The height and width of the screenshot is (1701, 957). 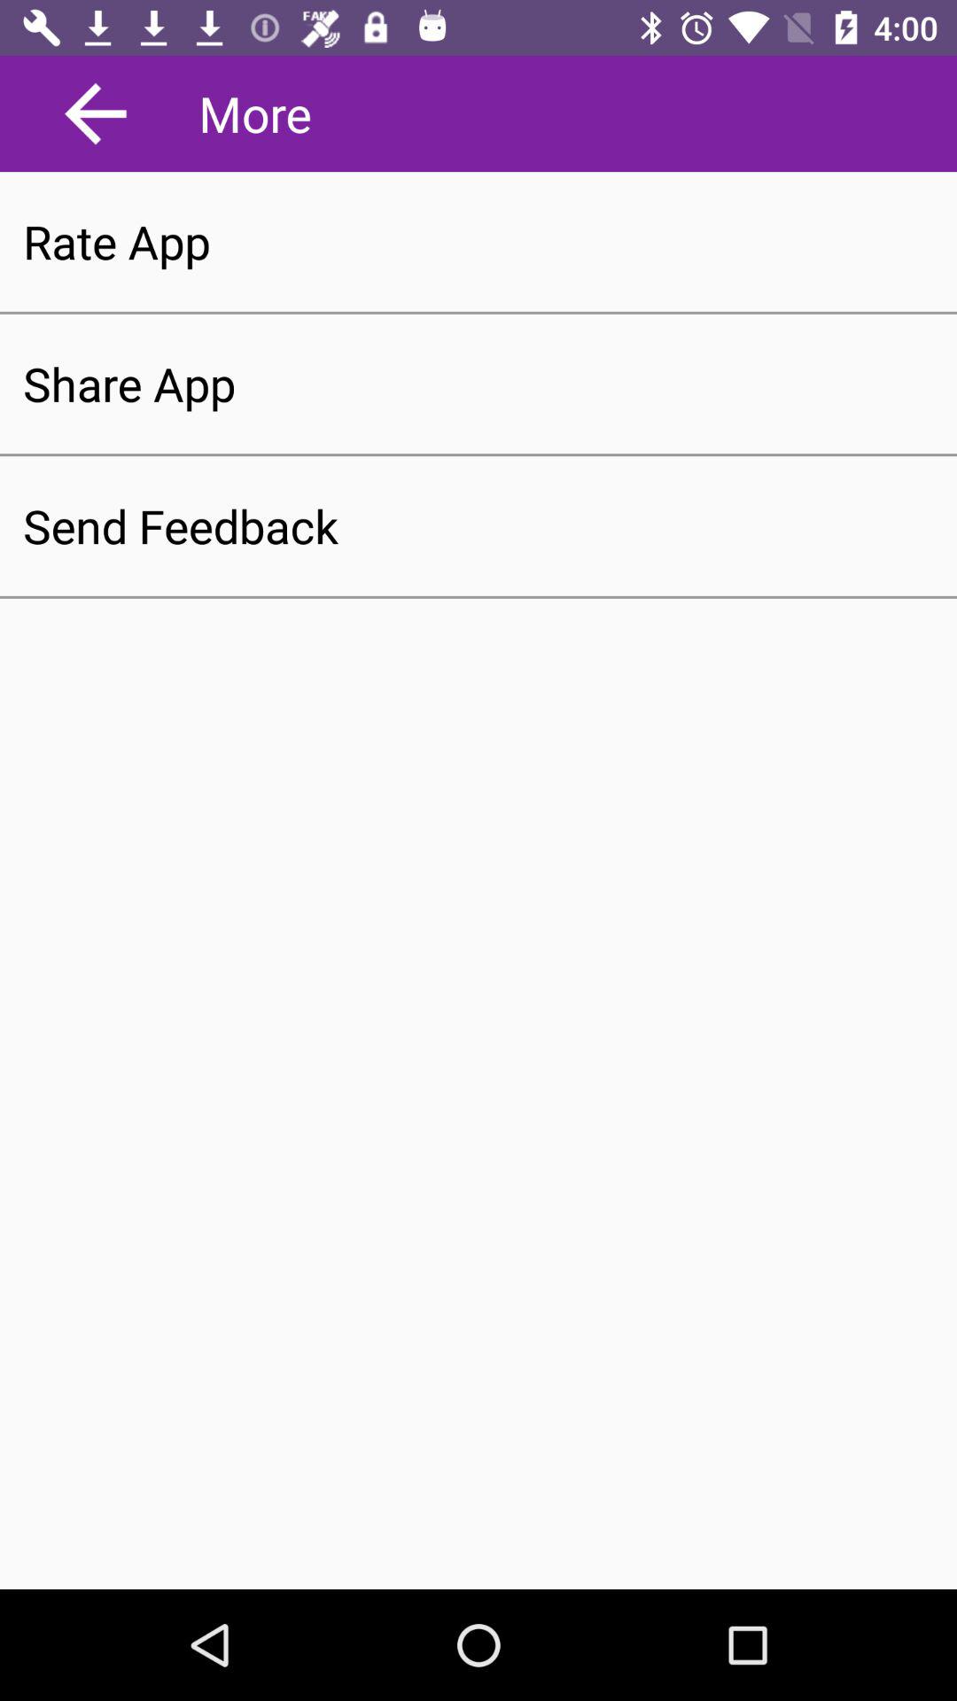 What do you see at coordinates (478, 241) in the screenshot?
I see `open the rate app item` at bounding box center [478, 241].